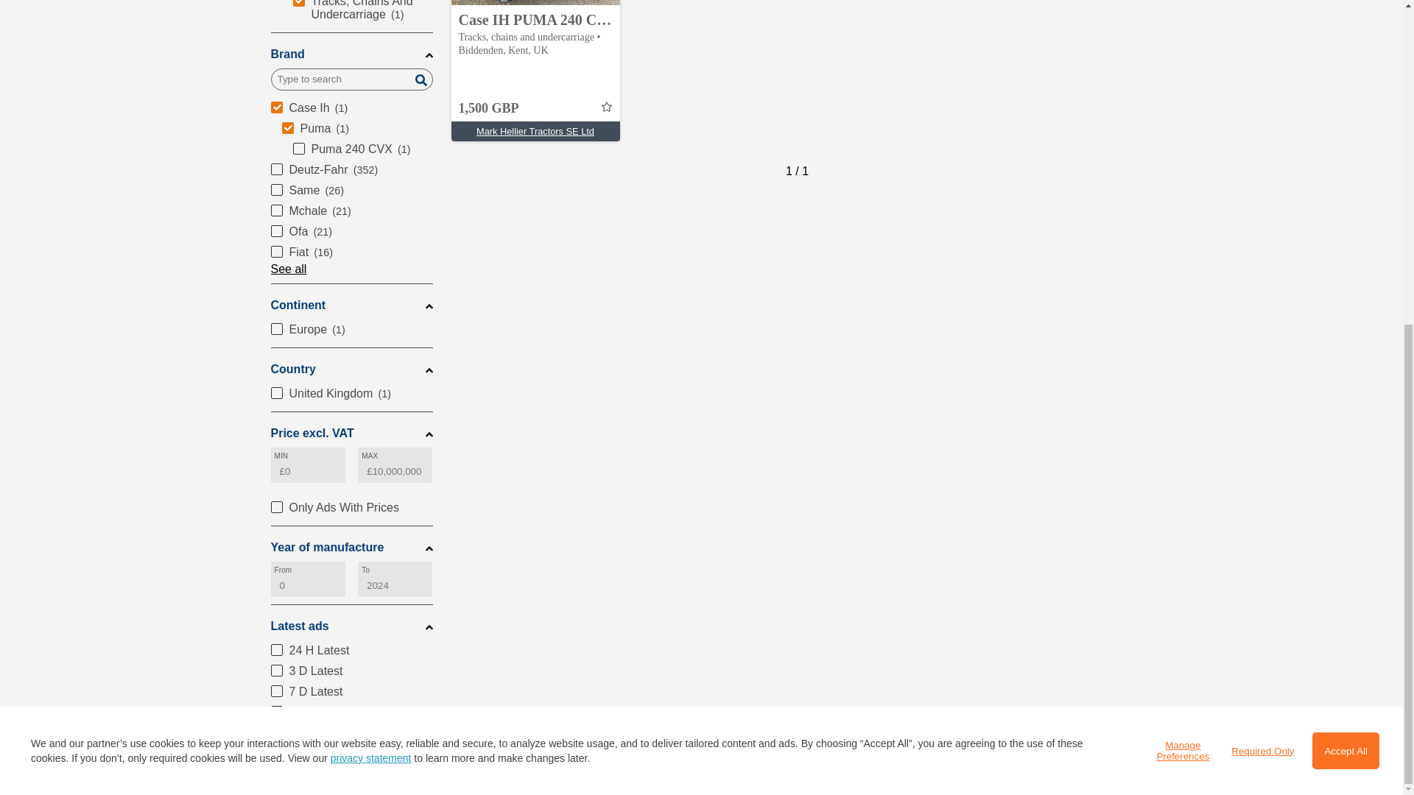 This screenshot has width=1414, height=795. Describe the element at coordinates (352, 252) in the screenshot. I see `Fiat` at that location.